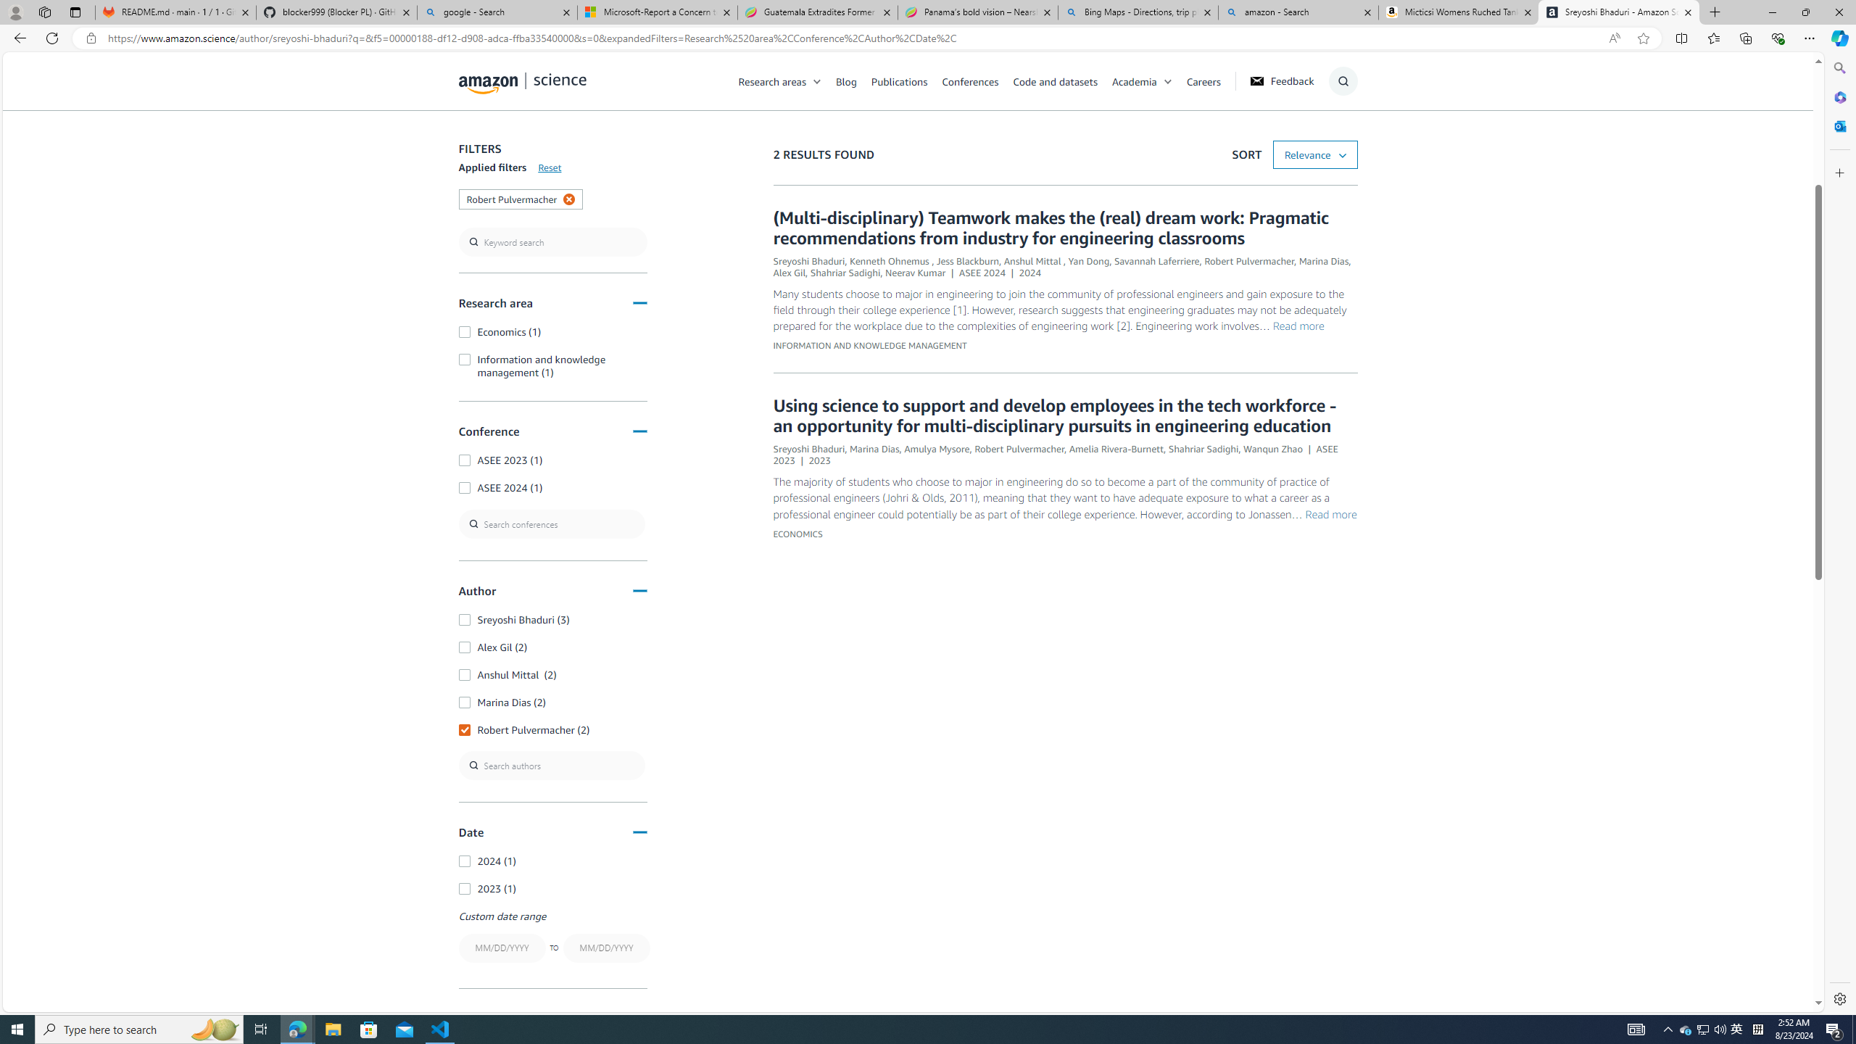  I want to click on Wanqun Zhao, so click(1273, 448).